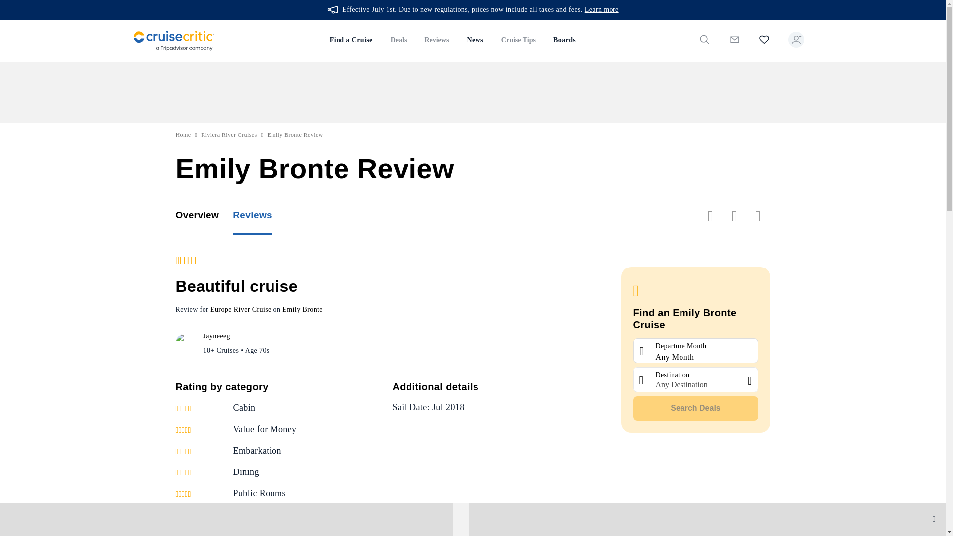 The image size is (953, 536). I want to click on Reviews, so click(259, 216).